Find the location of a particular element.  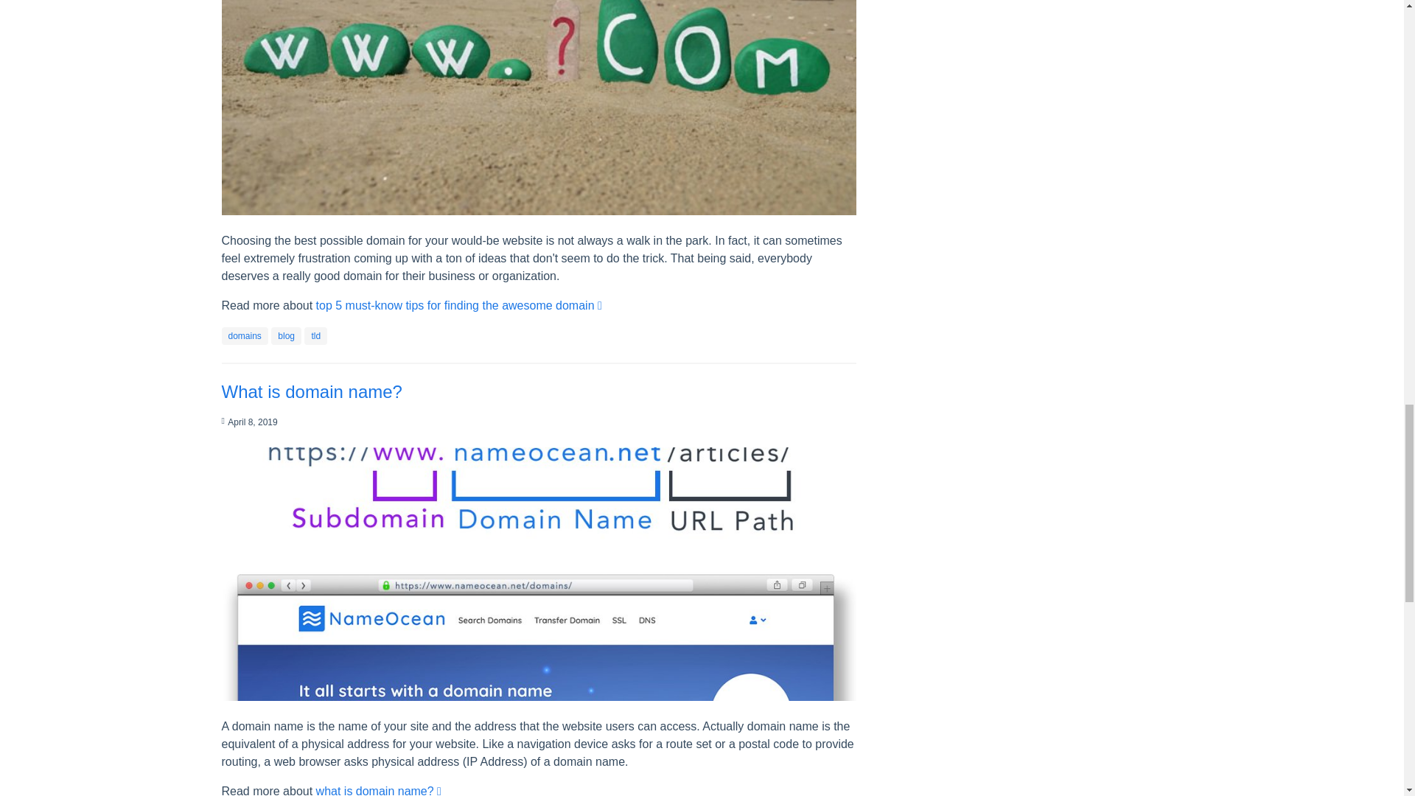

top 5 must-know tips for finding the awesome domain is located at coordinates (458, 305).